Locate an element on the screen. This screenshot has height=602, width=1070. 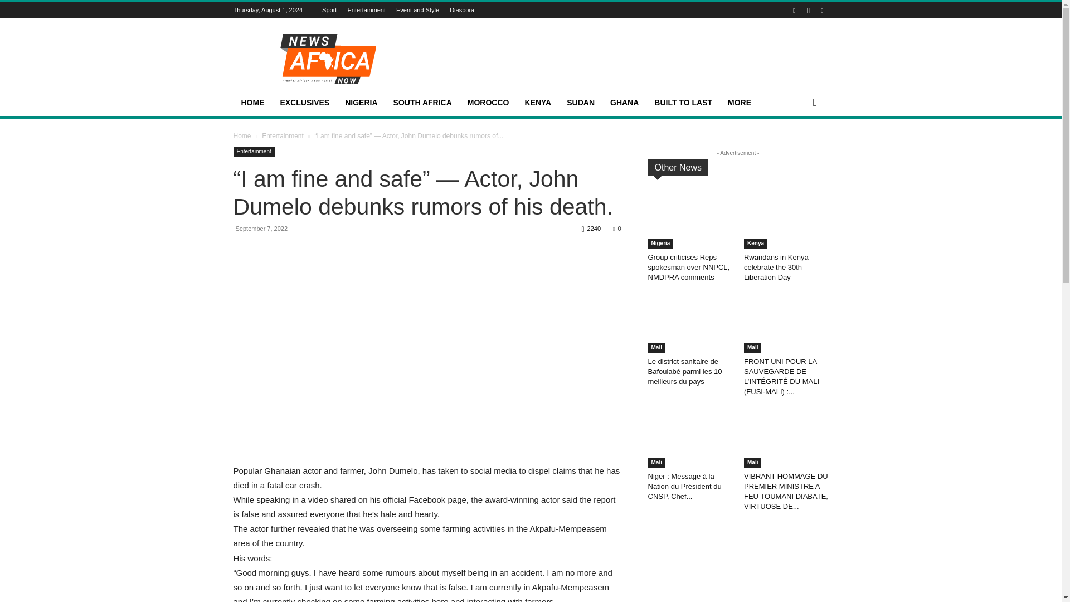
View all posts in Entertainment is located at coordinates (283, 135).